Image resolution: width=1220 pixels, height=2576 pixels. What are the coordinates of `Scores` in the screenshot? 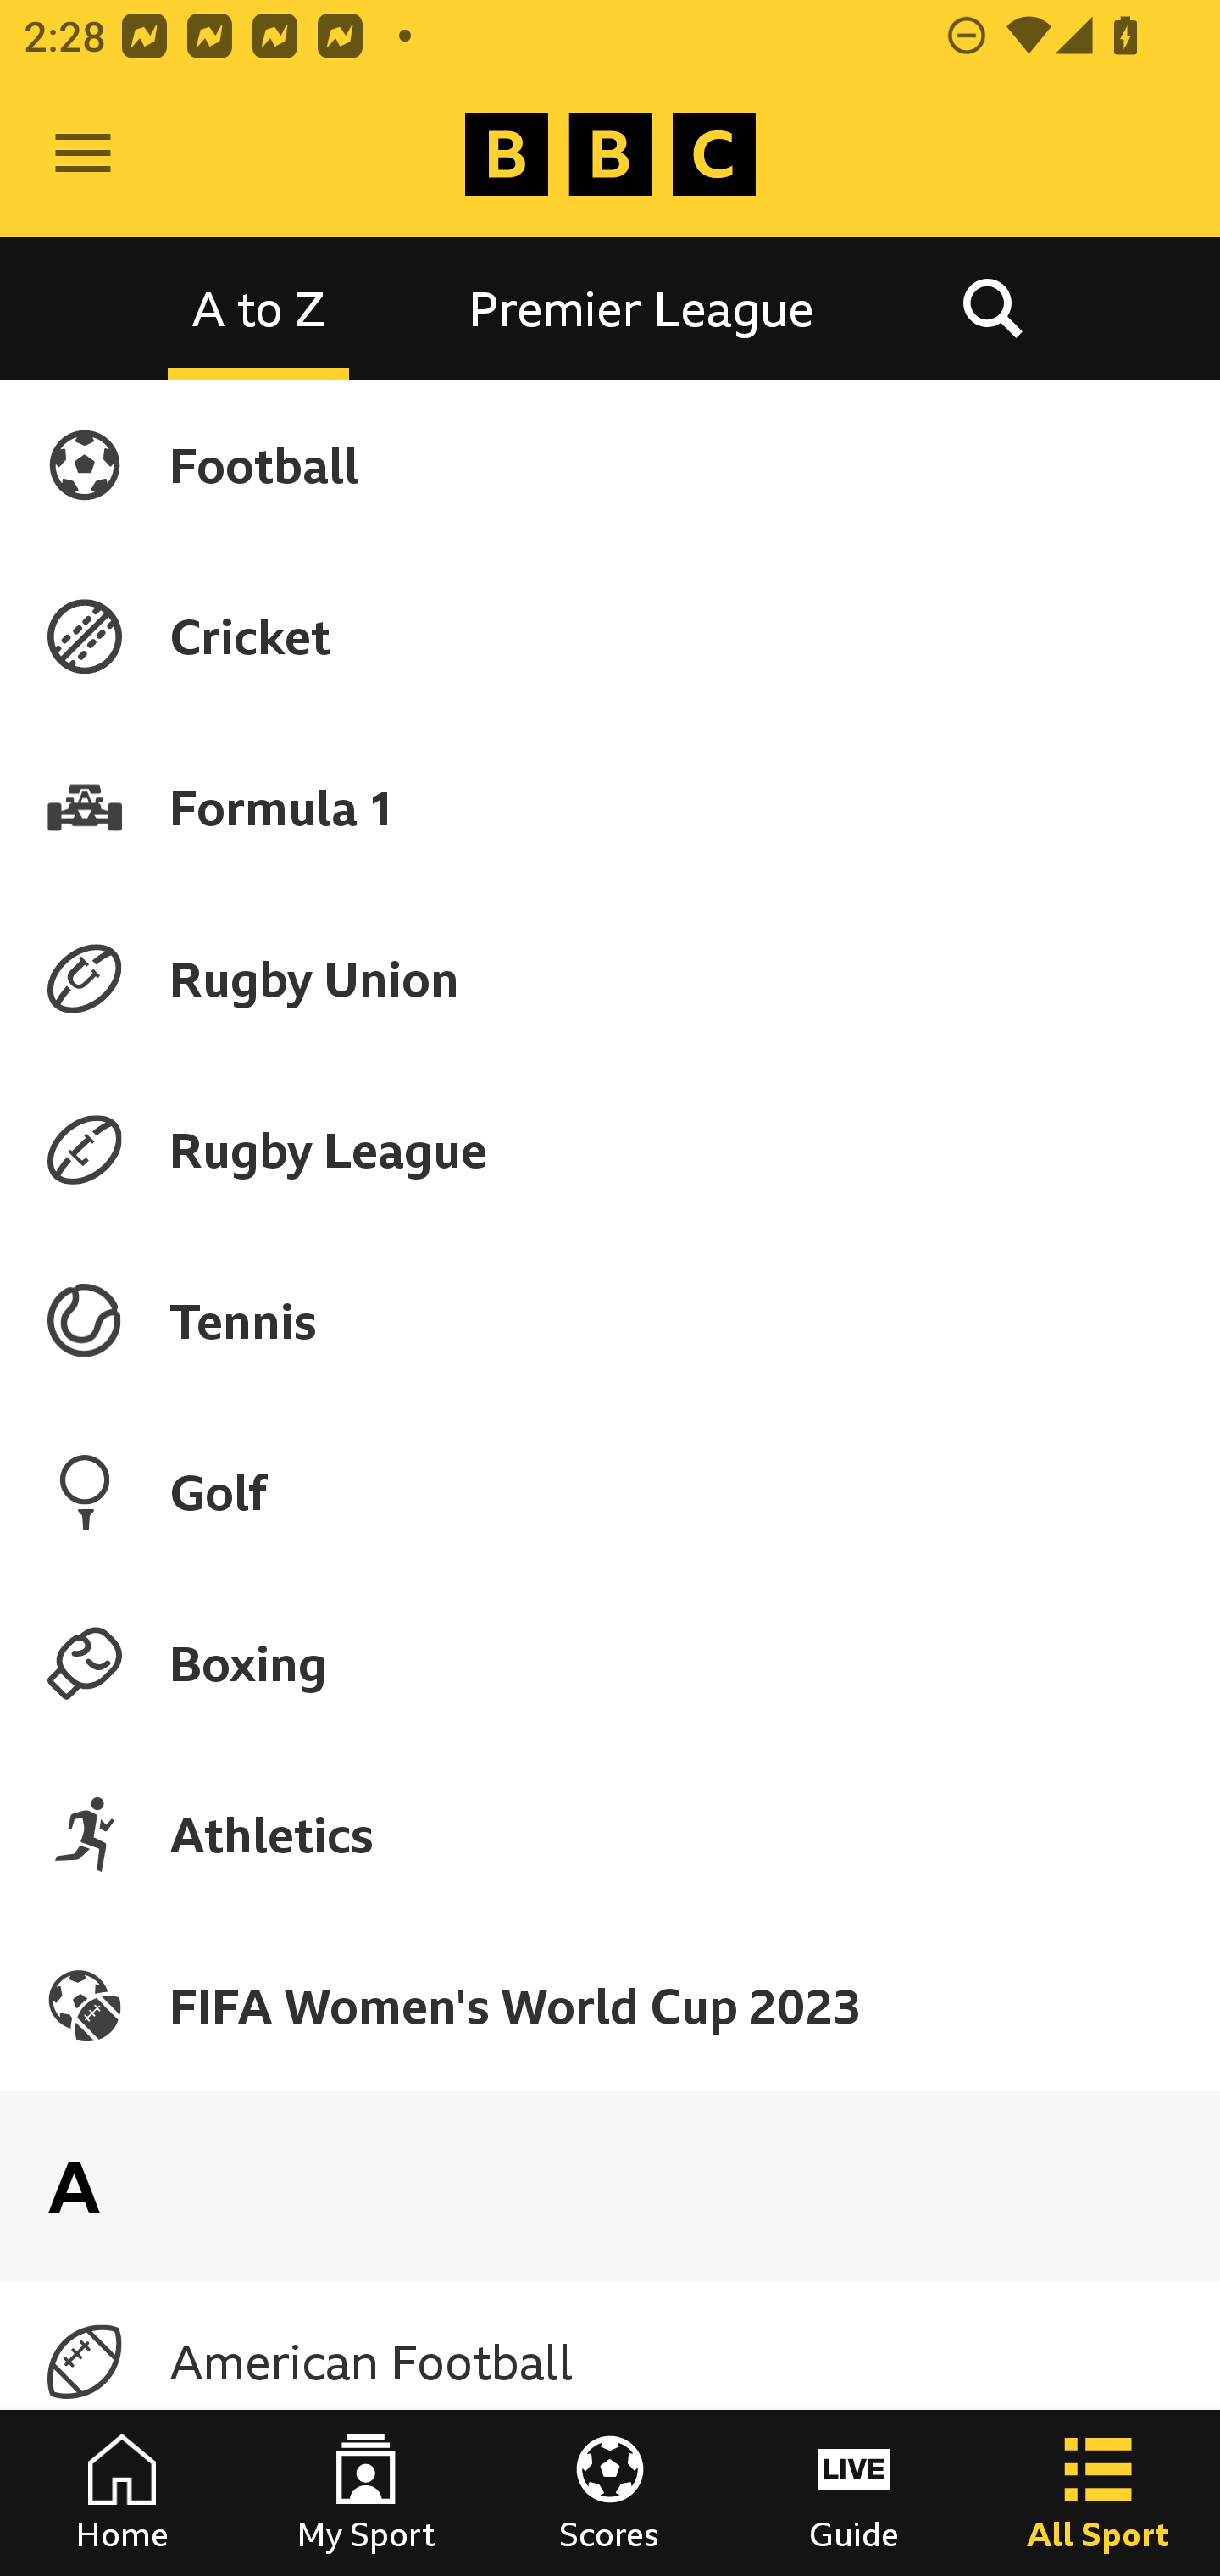 It's located at (610, 2493).